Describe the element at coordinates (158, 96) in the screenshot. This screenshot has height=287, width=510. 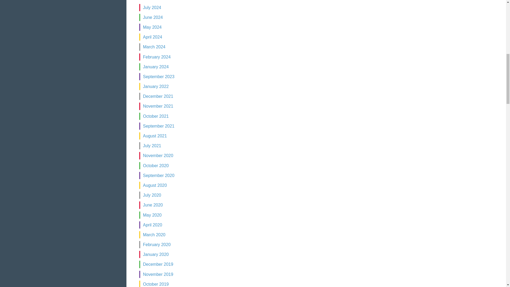
I see `December 2021` at that location.